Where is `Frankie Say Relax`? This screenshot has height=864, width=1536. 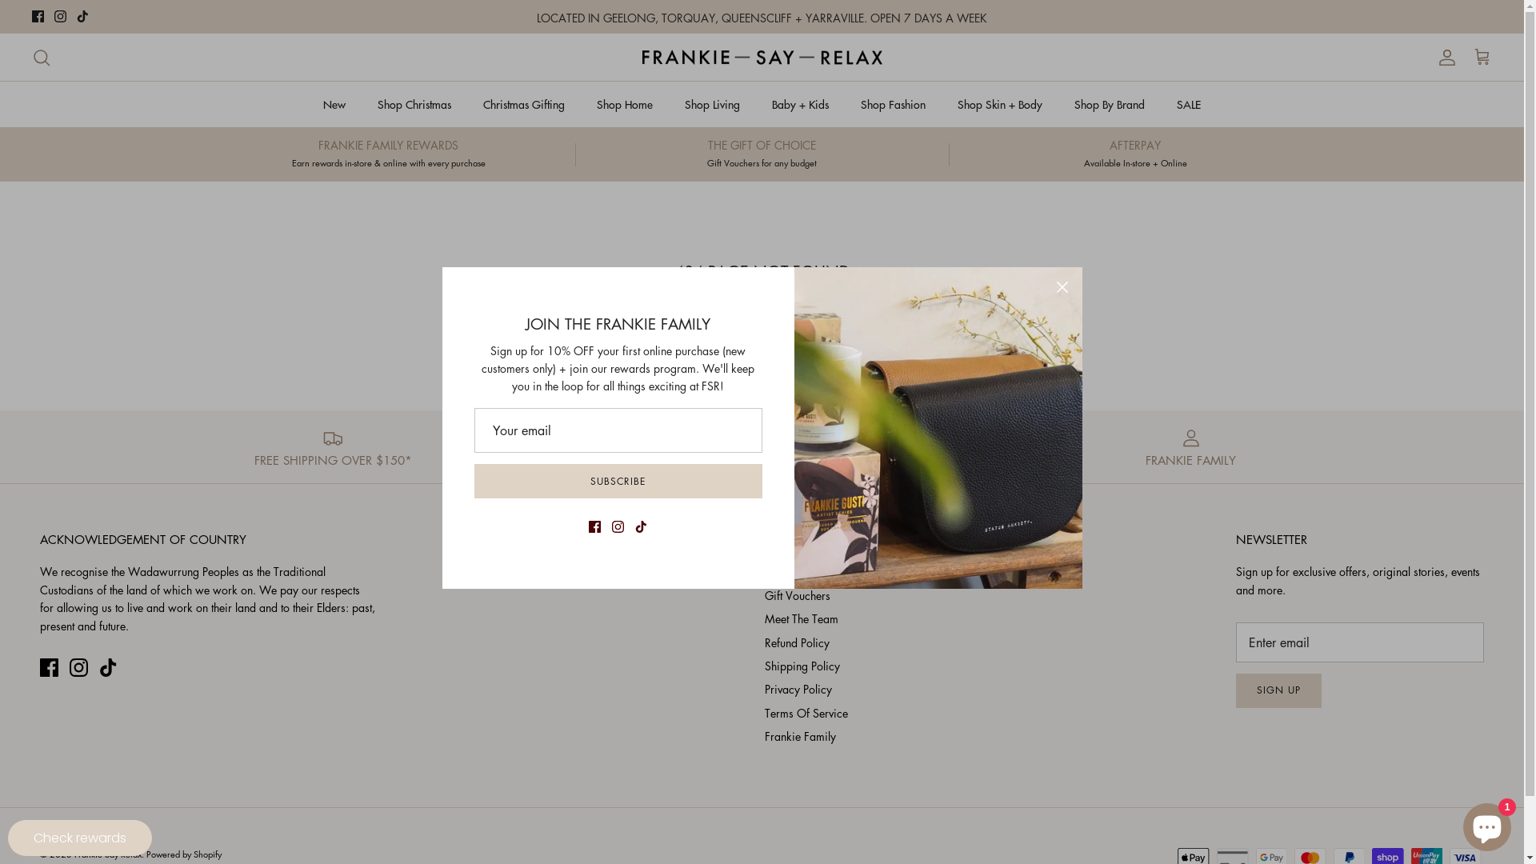 Frankie Say Relax is located at coordinates (108, 854).